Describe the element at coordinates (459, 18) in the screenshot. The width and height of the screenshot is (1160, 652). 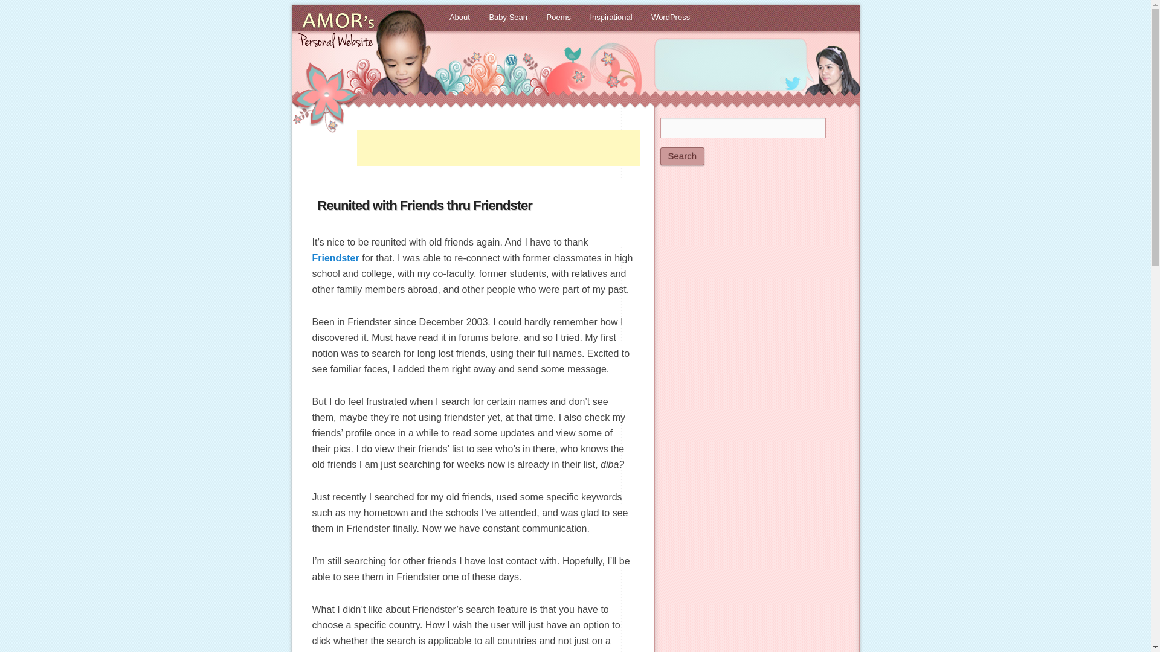
I see `About Me` at that location.